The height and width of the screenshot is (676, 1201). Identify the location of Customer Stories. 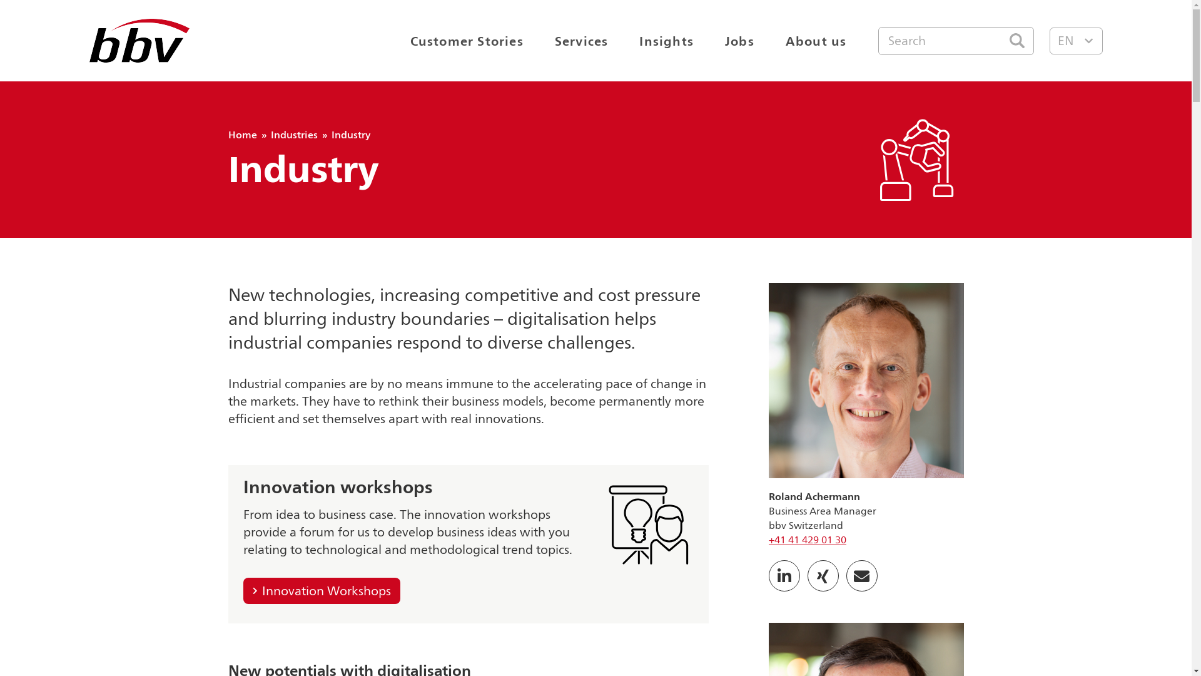
(467, 40).